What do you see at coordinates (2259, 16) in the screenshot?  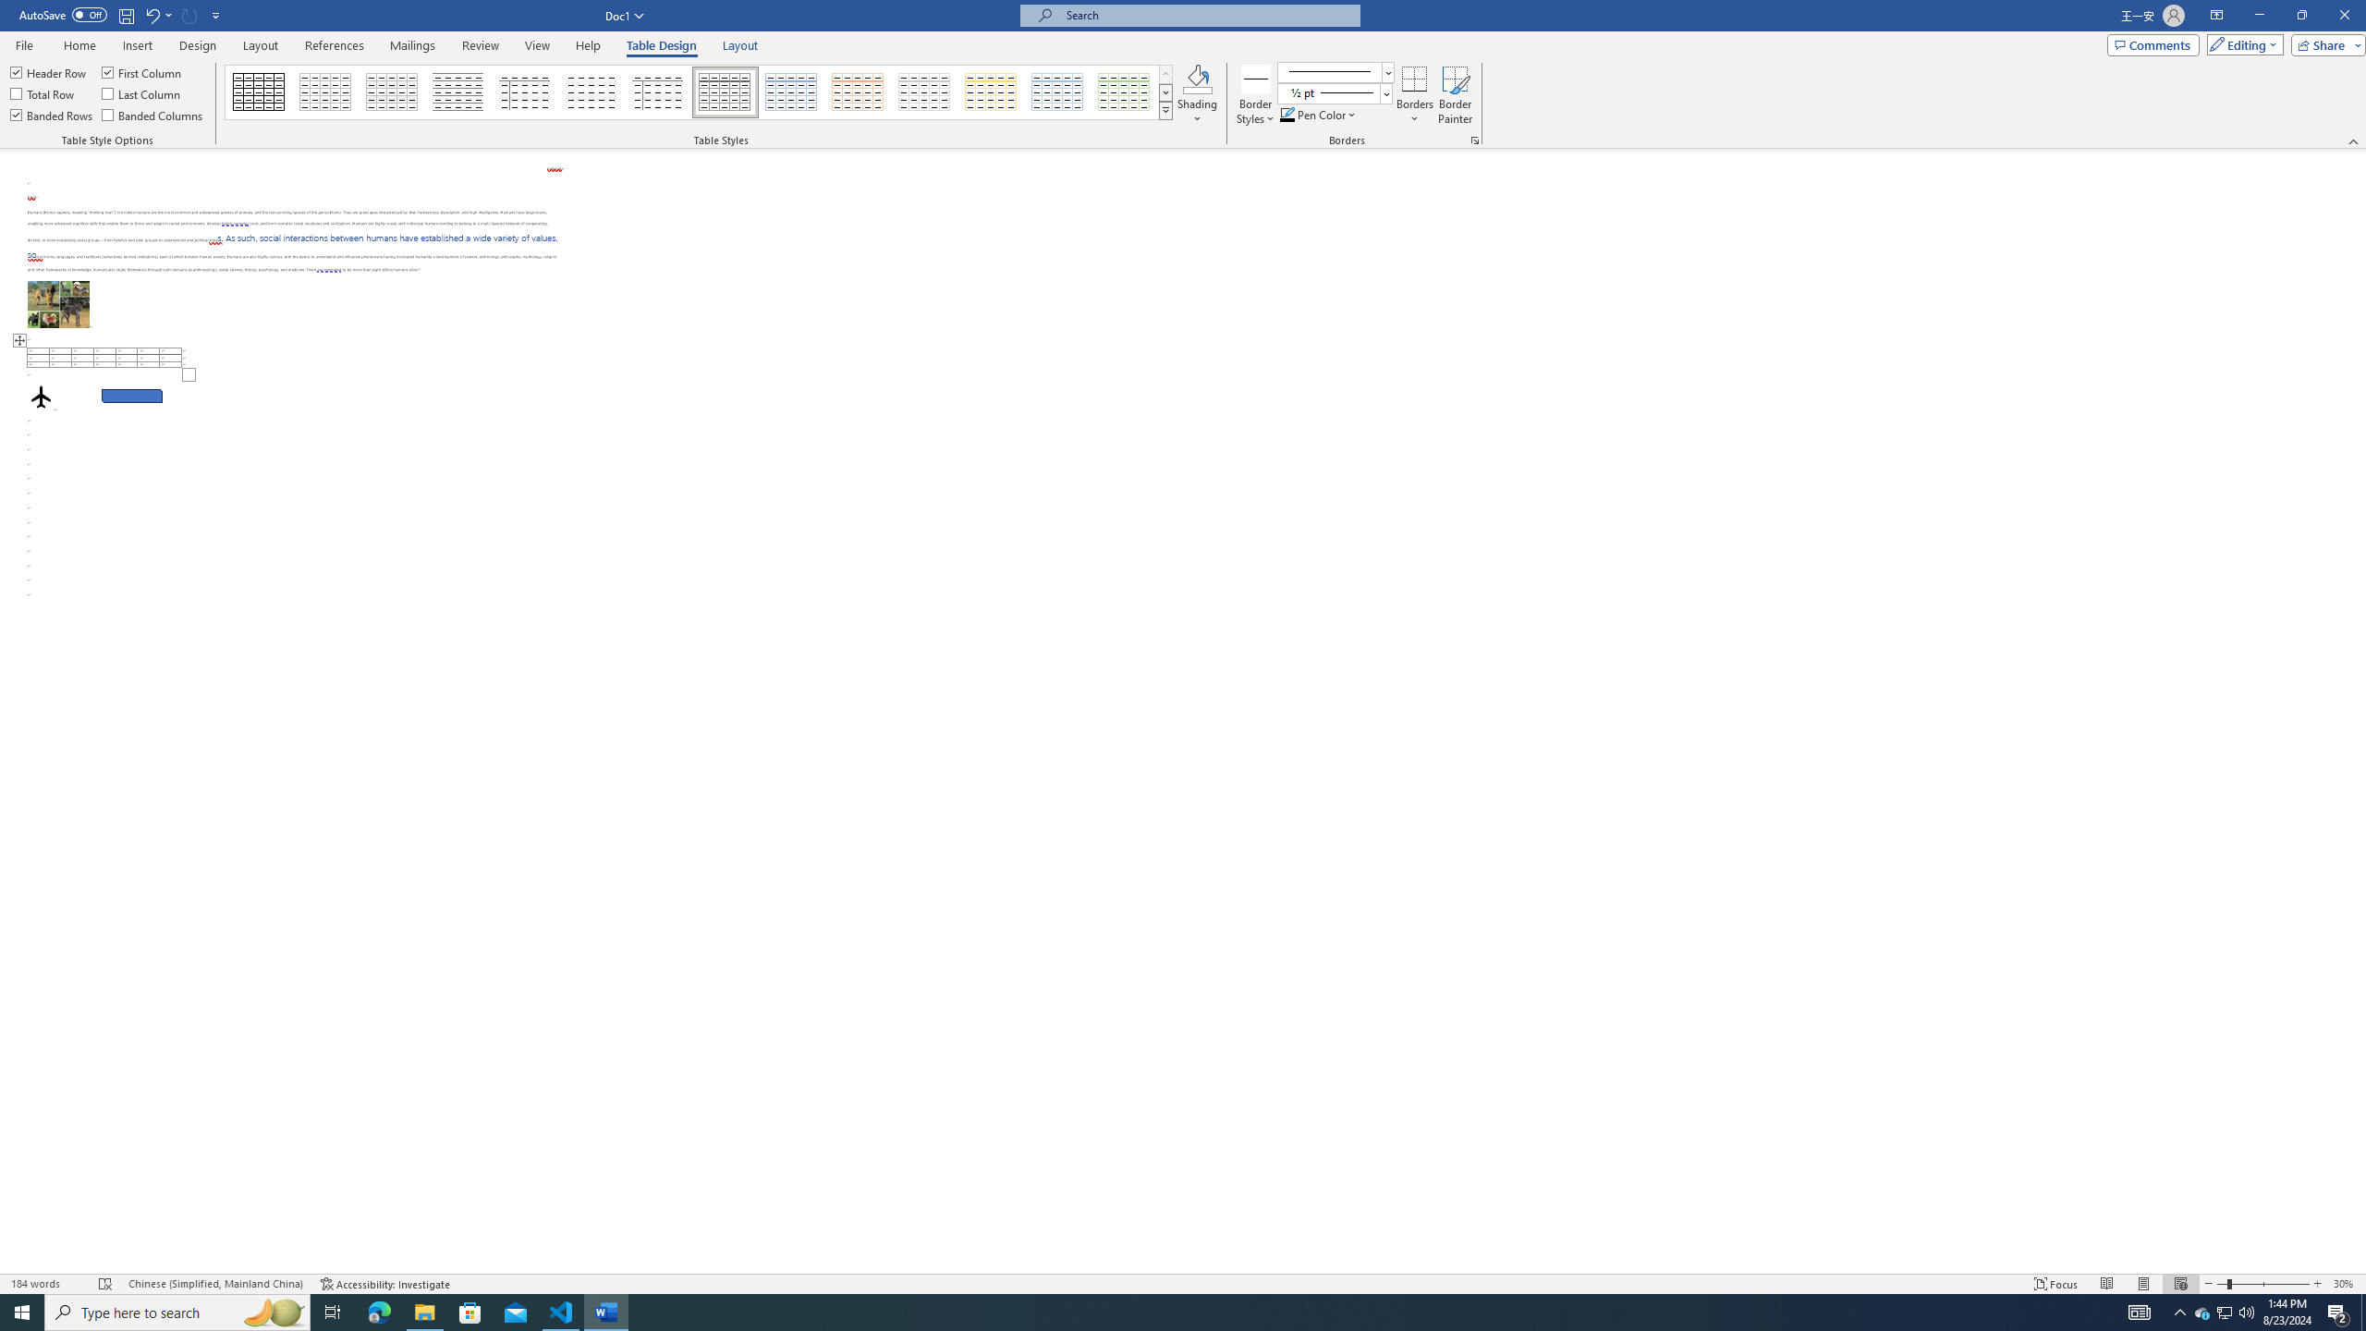 I see `Minimize` at bounding box center [2259, 16].